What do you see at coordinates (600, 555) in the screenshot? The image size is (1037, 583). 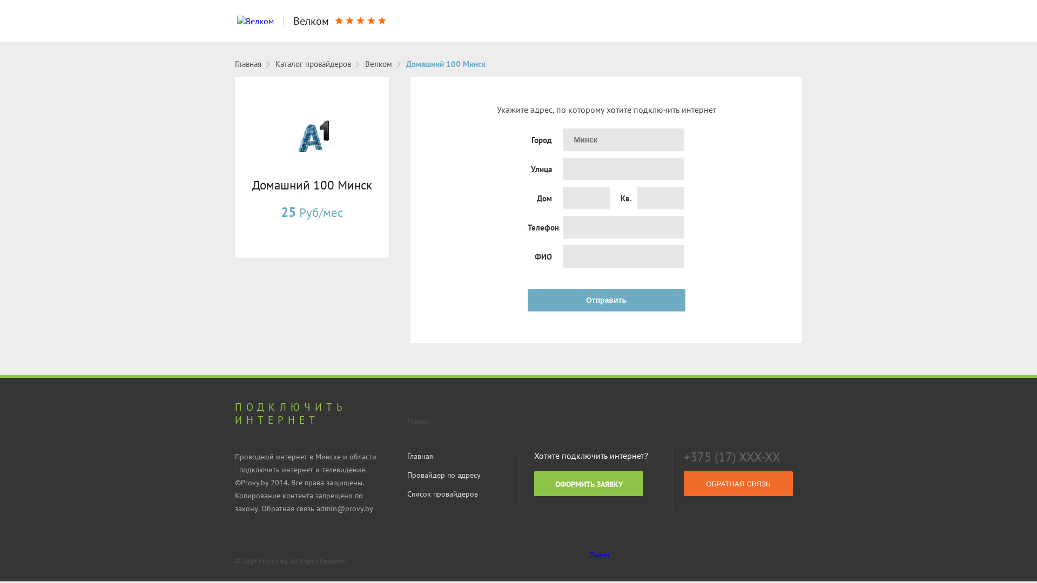 I see `Tweet` at bounding box center [600, 555].